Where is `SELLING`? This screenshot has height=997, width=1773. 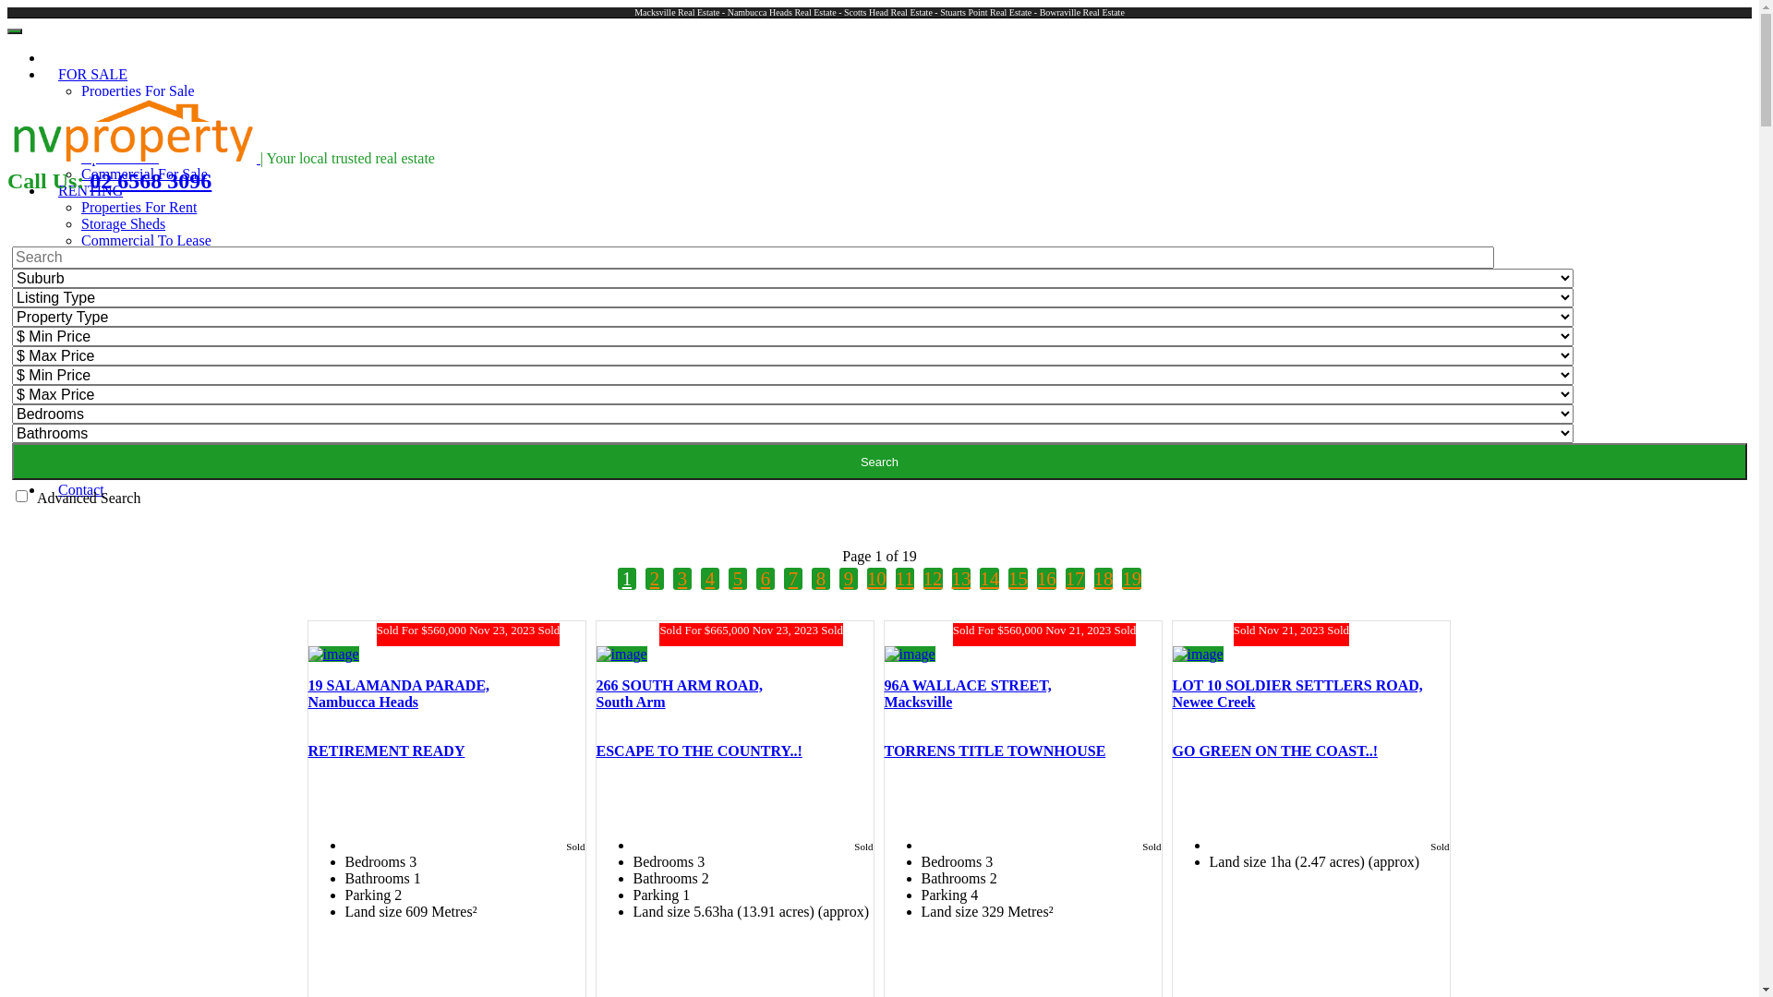
SELLING is located at coordinates (89, 340).